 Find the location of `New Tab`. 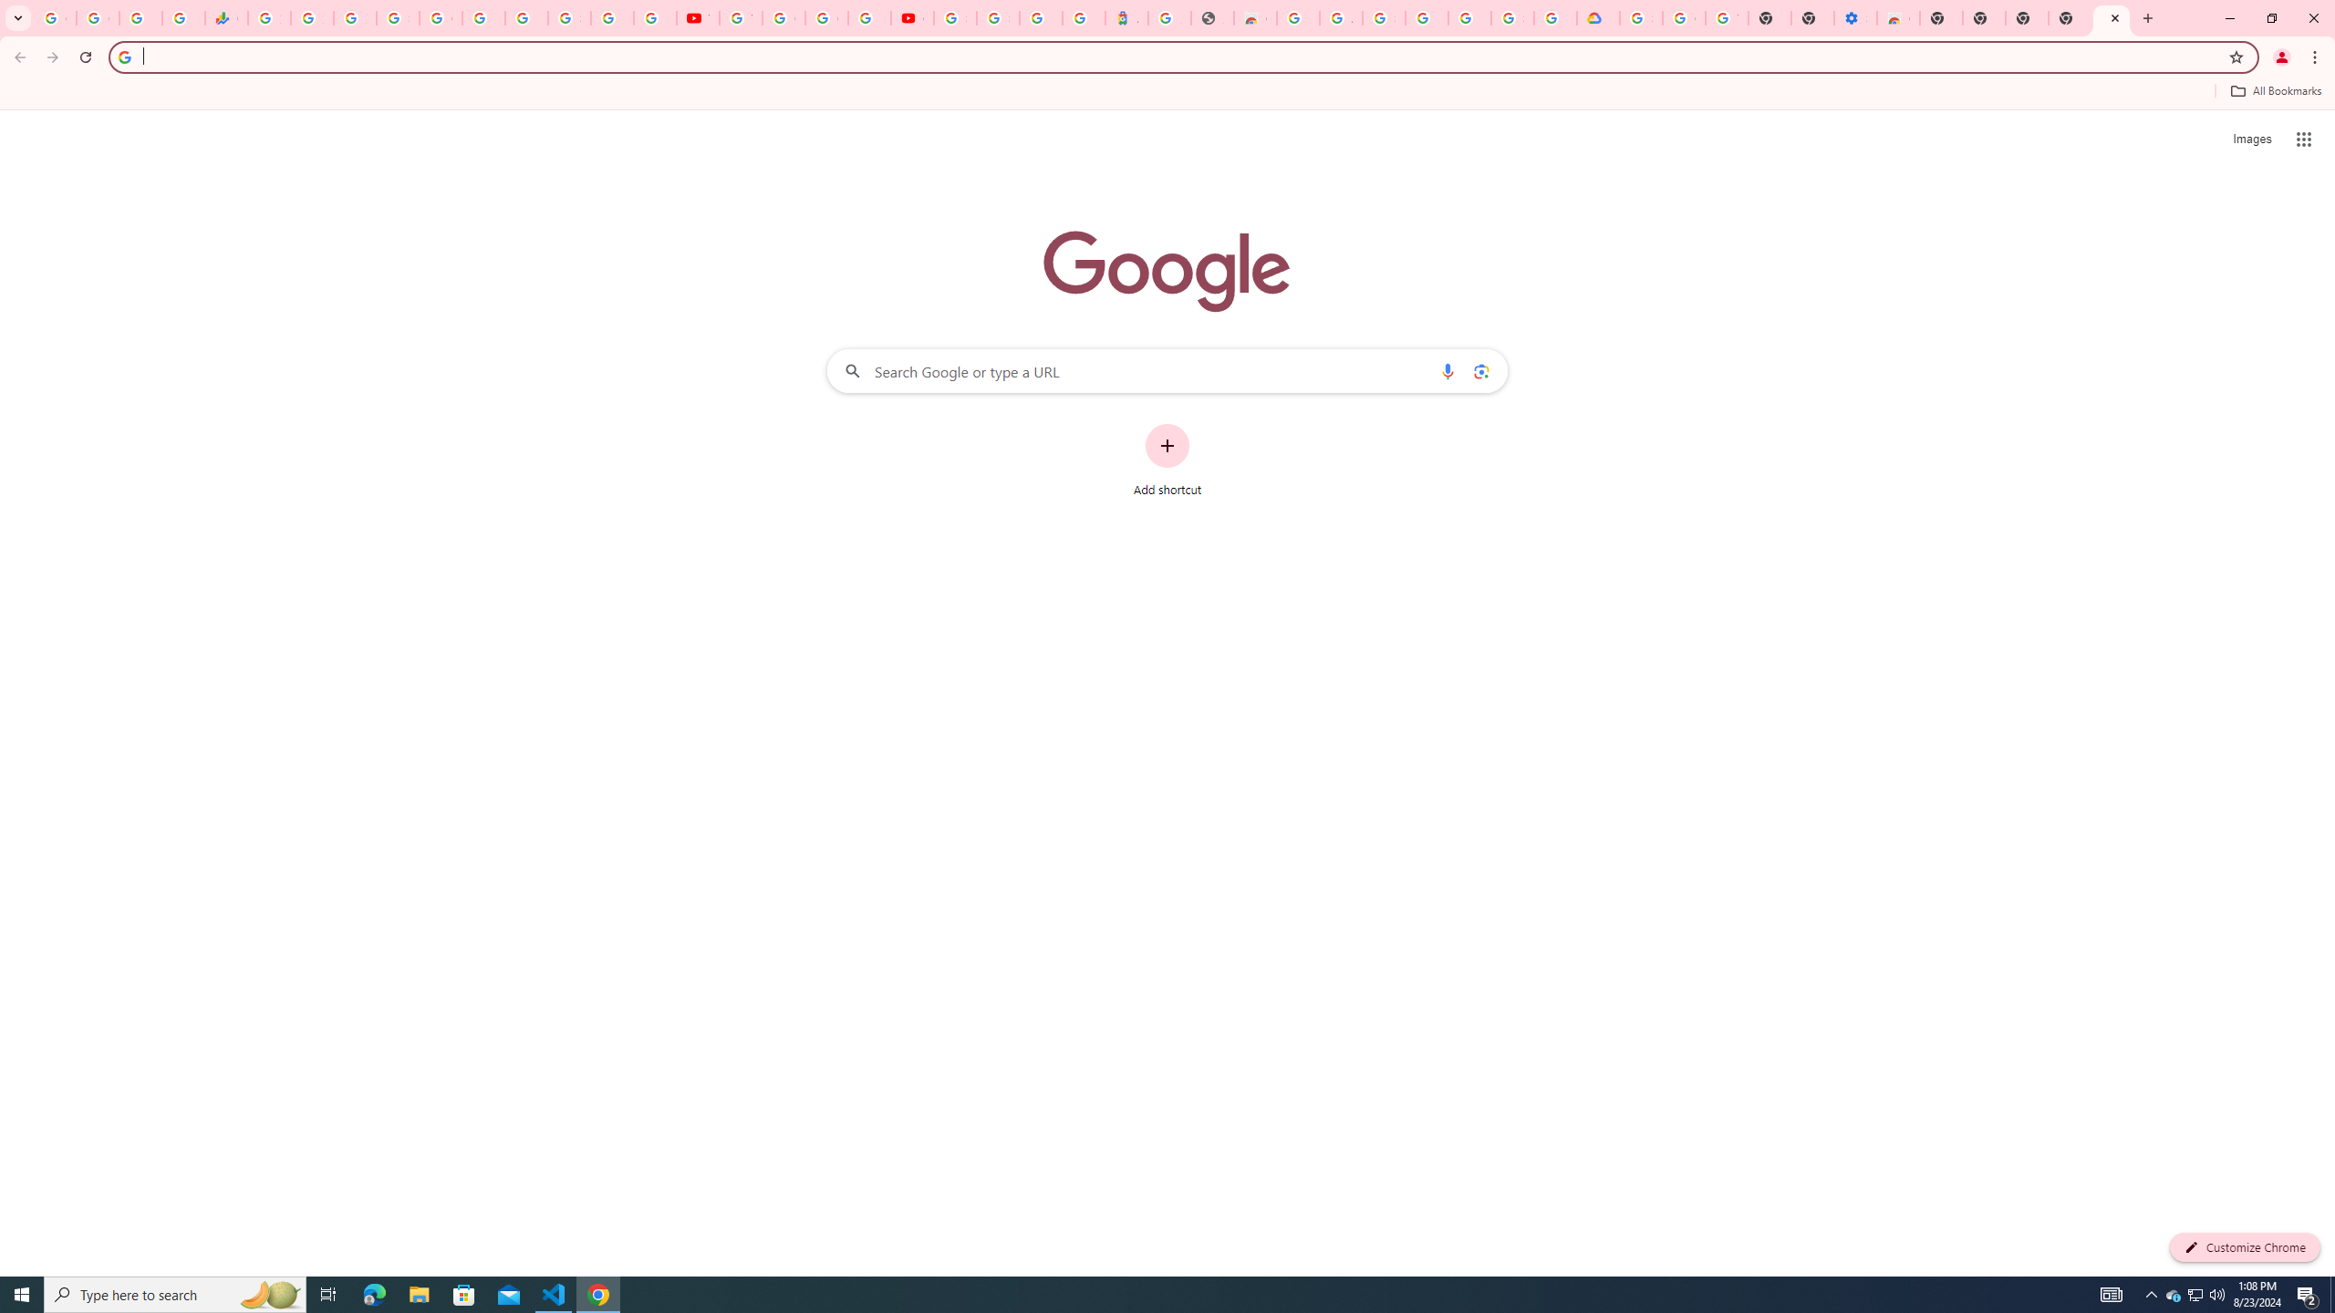

New Tab is located at coordinates (2070, 18).